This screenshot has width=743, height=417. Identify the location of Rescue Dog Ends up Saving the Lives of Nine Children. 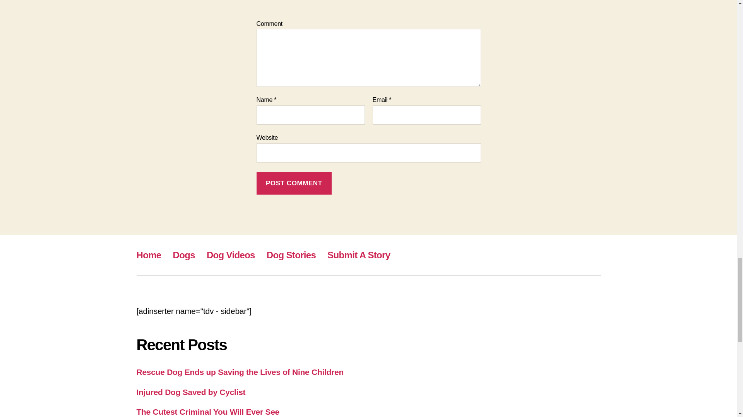
(240, 372).